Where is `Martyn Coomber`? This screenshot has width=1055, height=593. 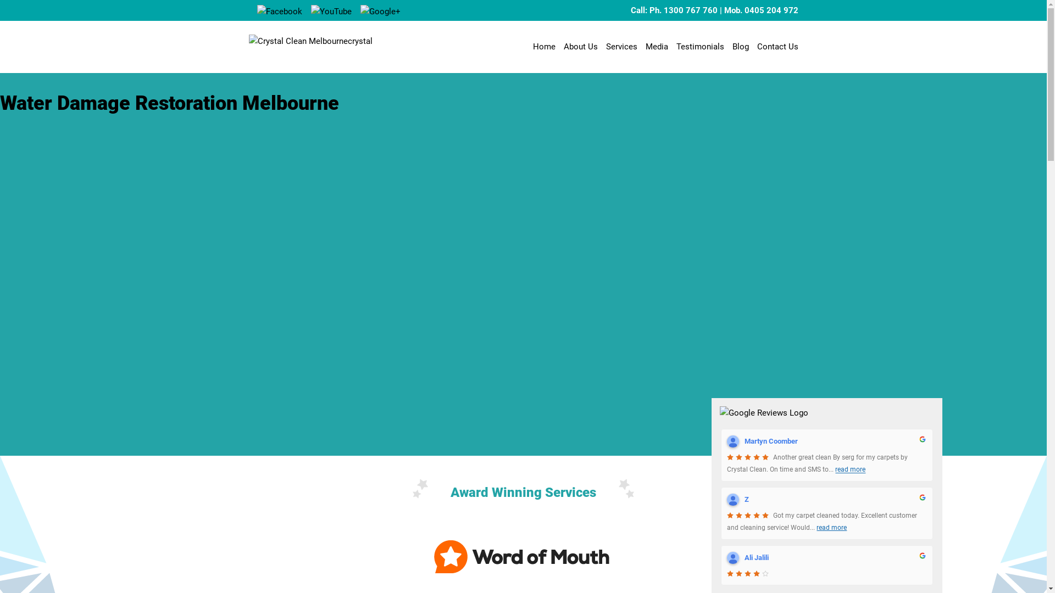 Martyn Coomber is located at coordinates (733, 441).